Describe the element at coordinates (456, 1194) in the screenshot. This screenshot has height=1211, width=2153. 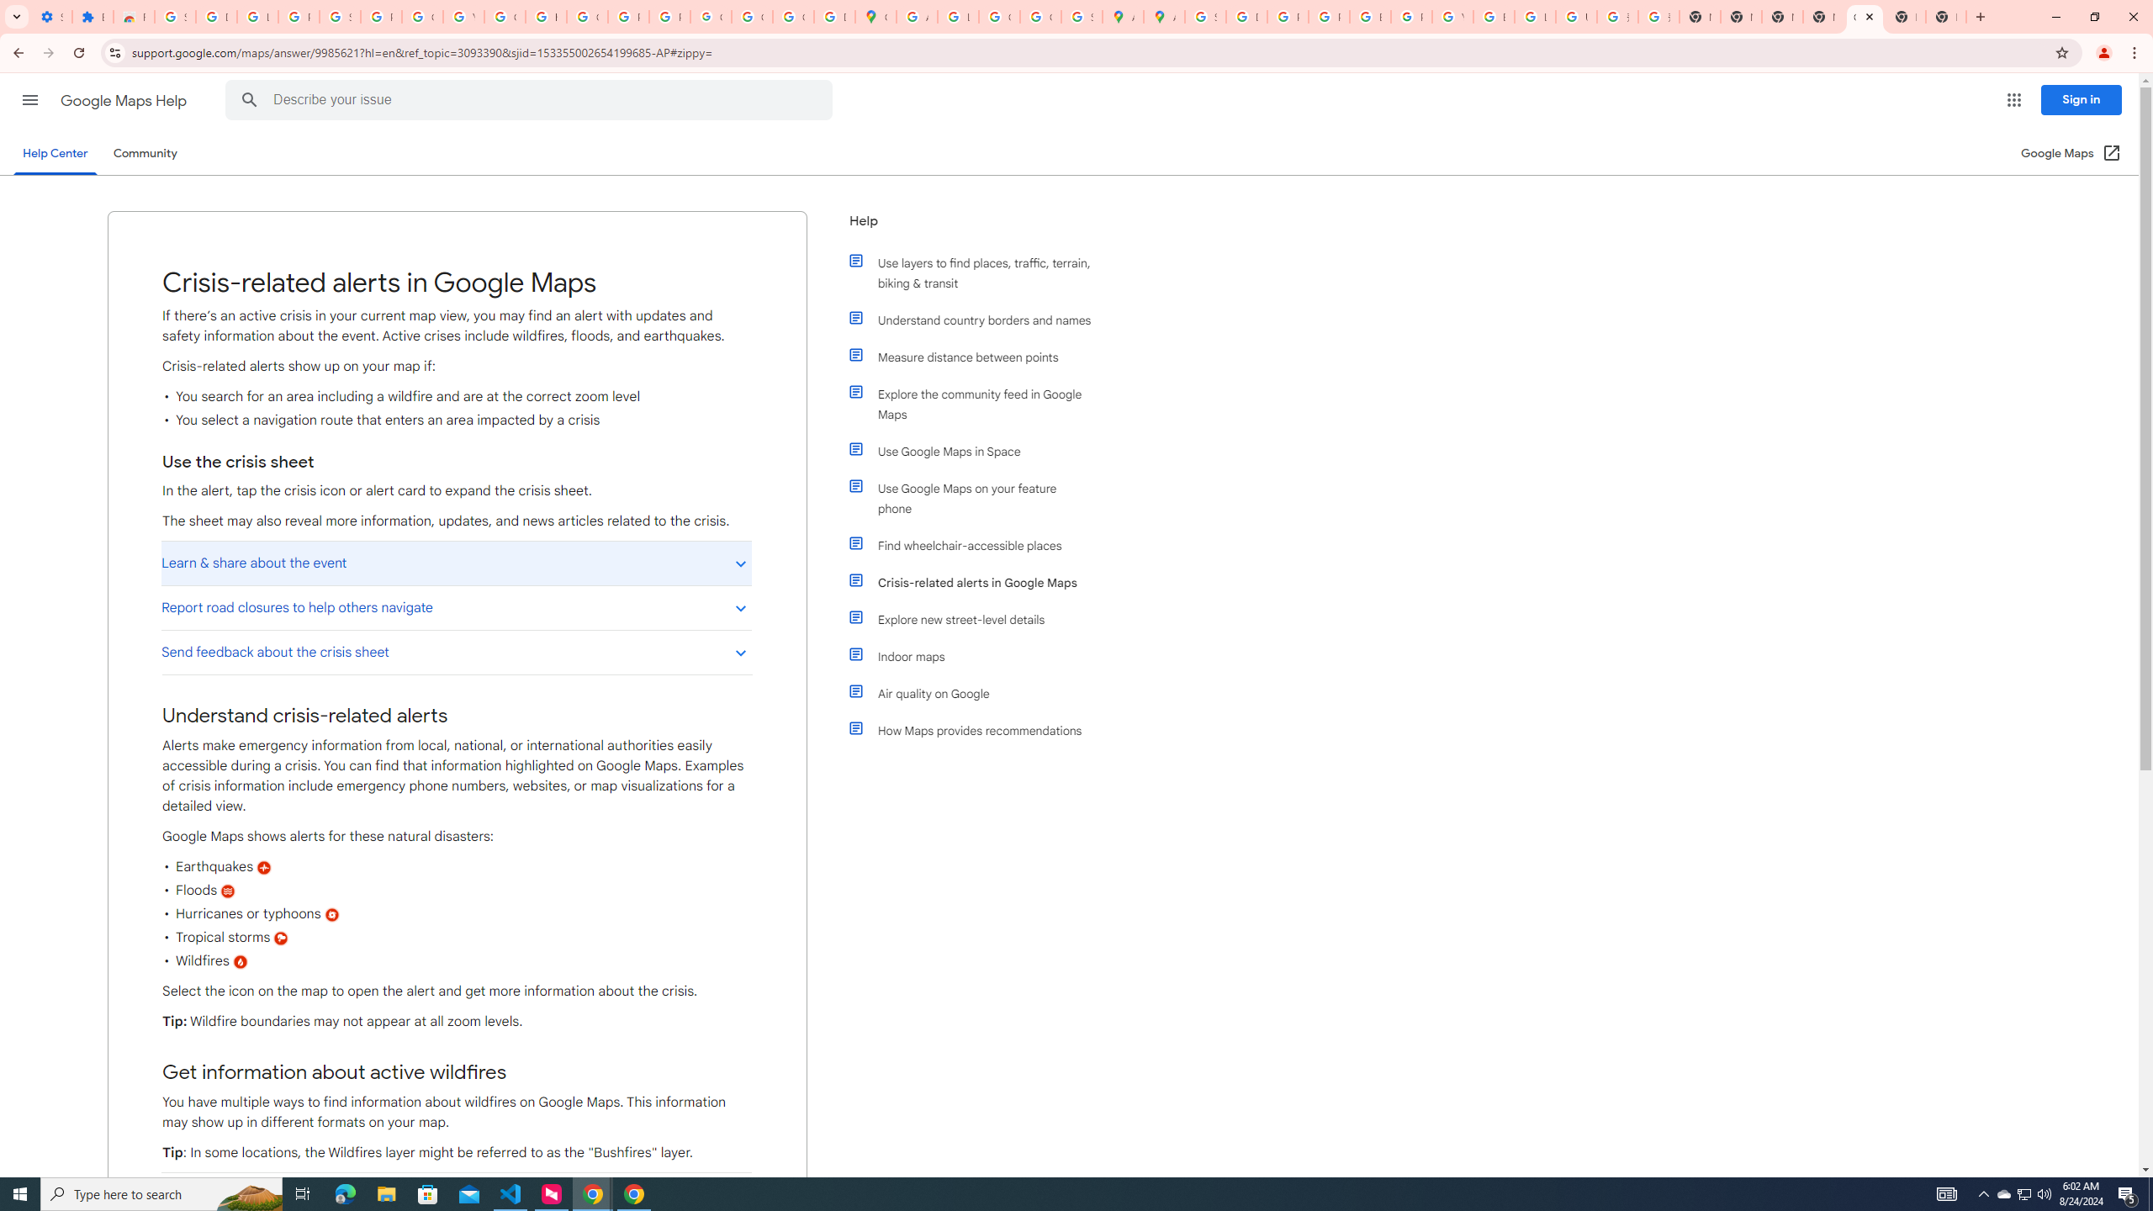
I see `Find information about wildfires` at that location.